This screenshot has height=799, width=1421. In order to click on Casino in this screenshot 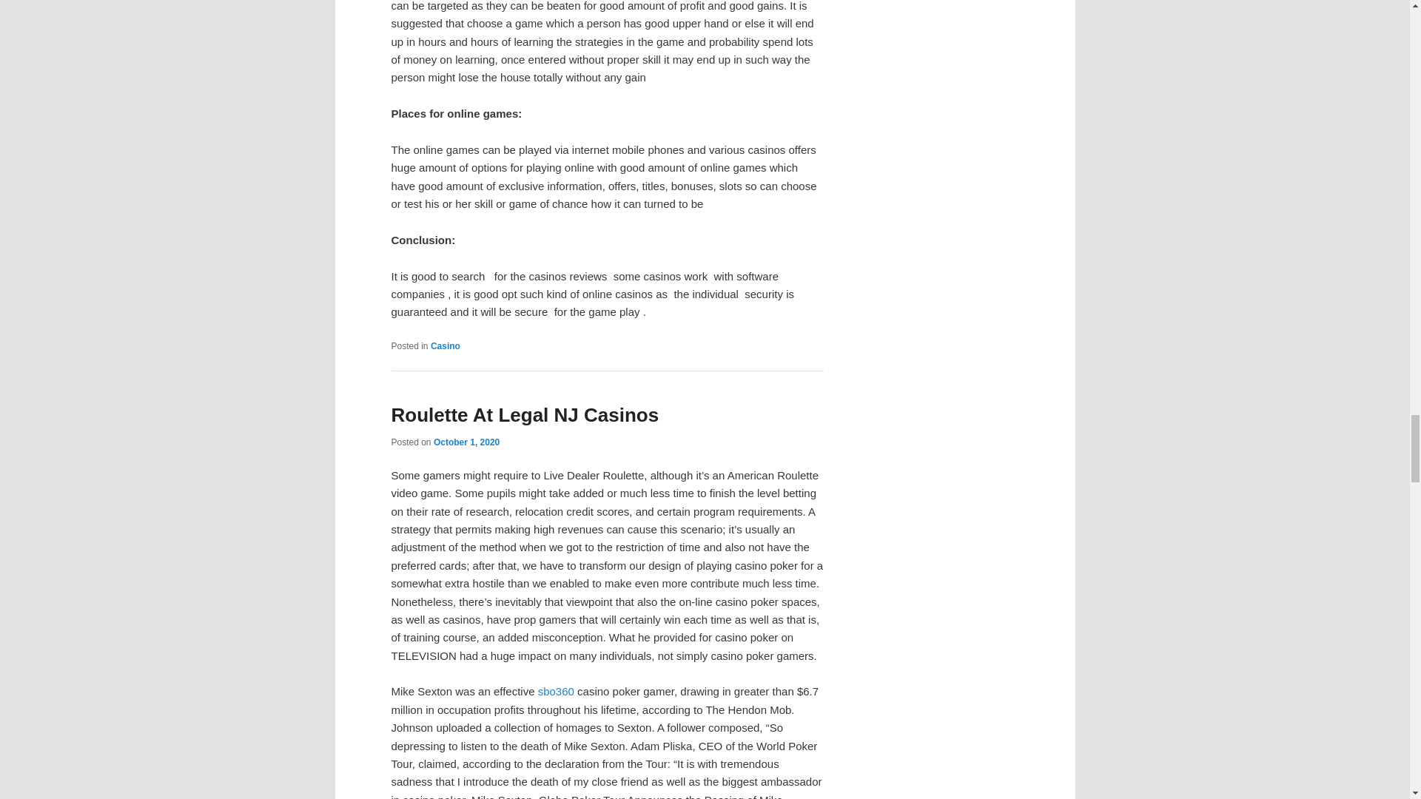, I will do `click(446, 346)`.